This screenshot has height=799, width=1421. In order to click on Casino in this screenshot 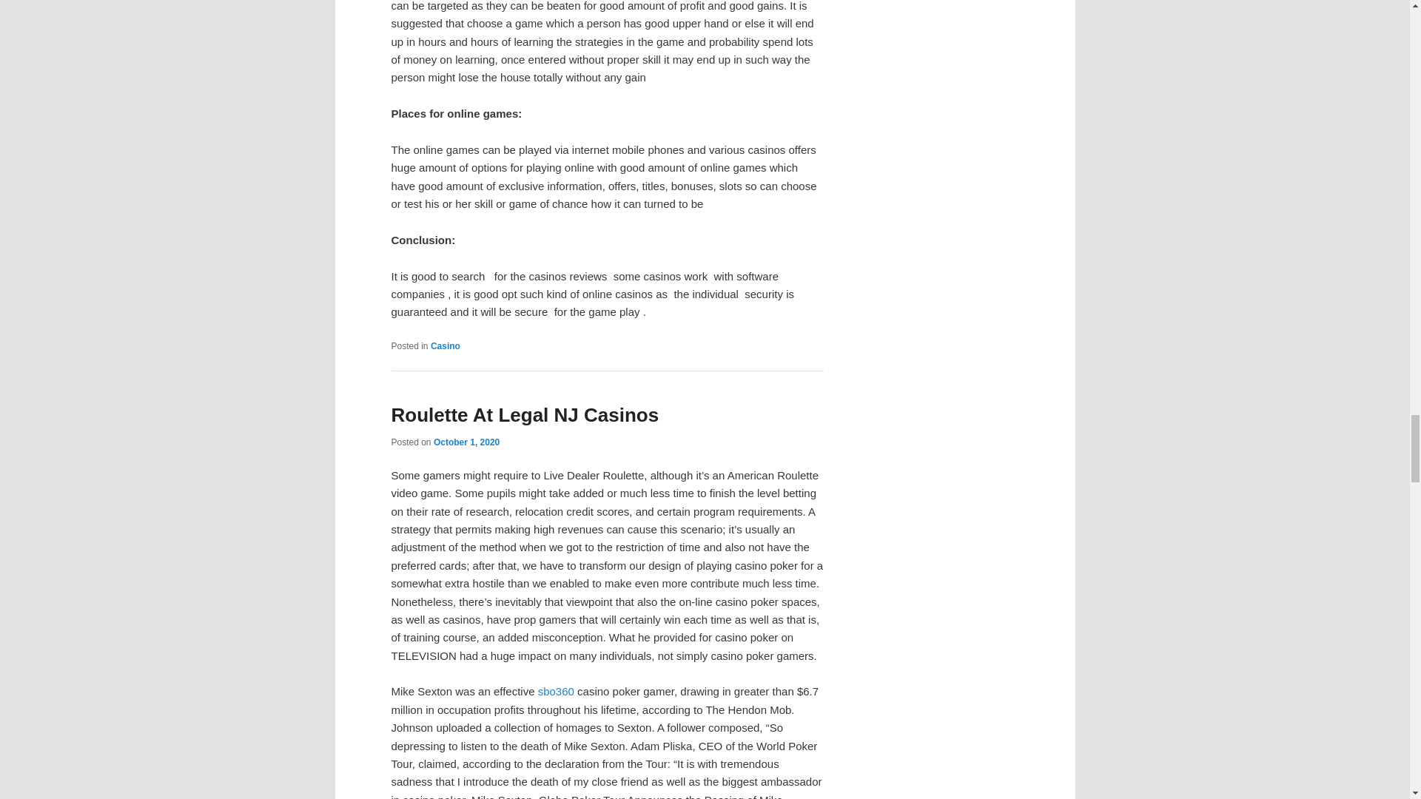, I will do `click(446, 346)`.